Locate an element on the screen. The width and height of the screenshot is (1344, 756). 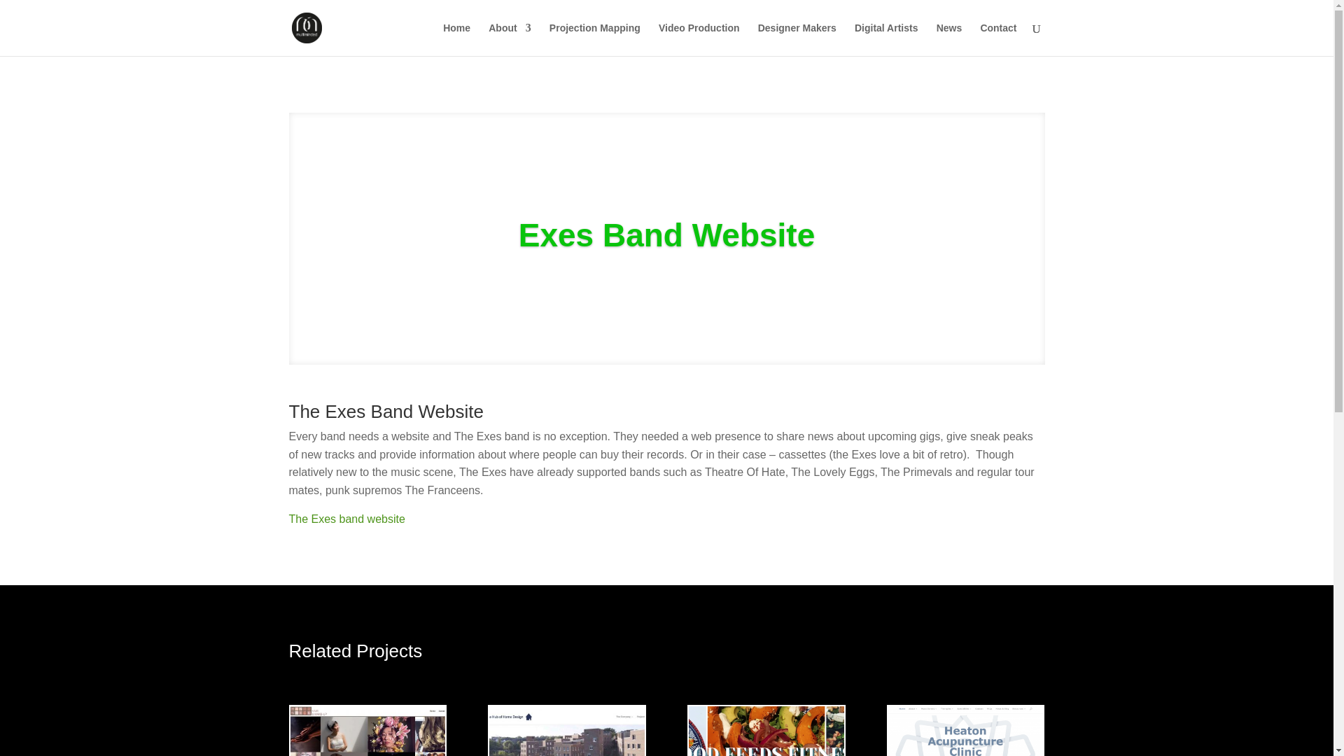
Food Feeds Fitness Website is located at coordinates (766, 731).